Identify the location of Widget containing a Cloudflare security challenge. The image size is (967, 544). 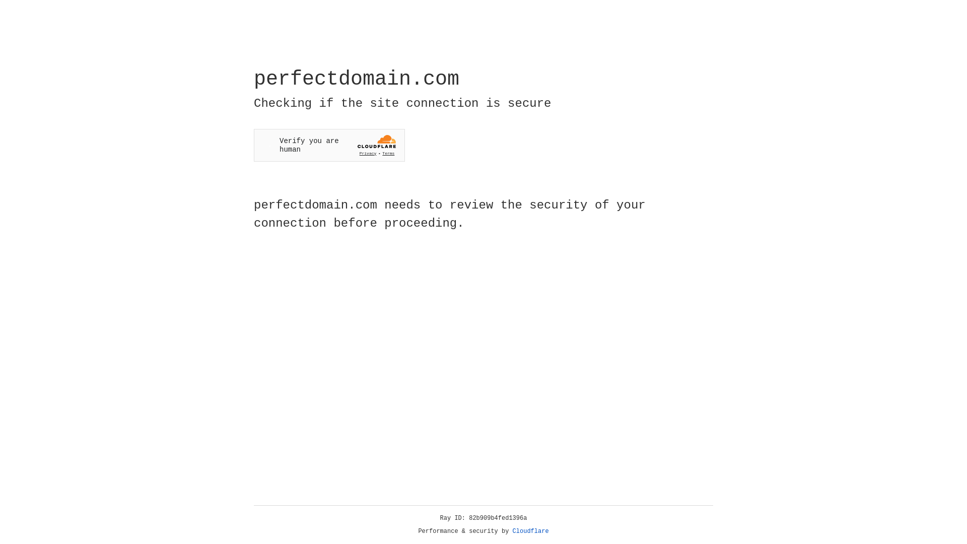
(329, 145).